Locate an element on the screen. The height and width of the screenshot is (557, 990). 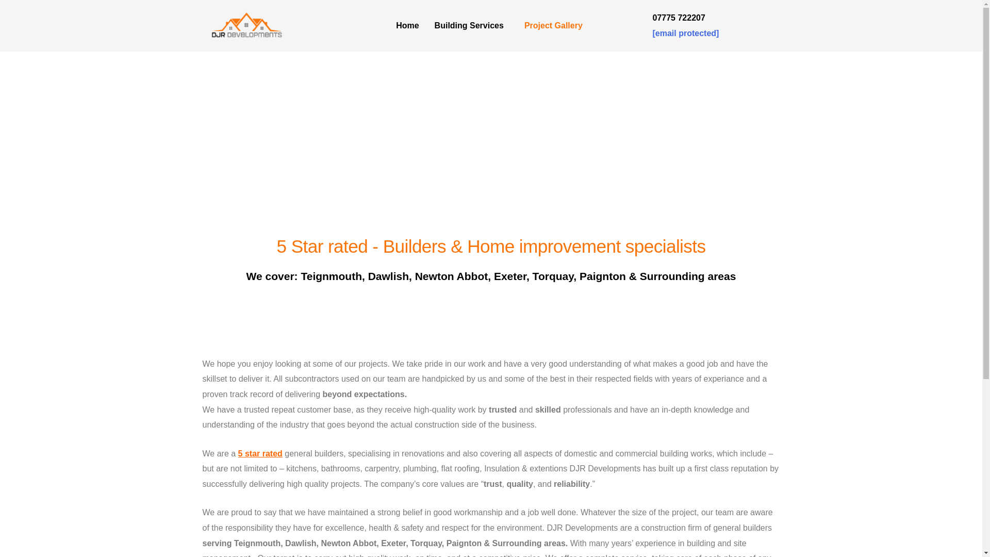
5 star rated is located at coordinates (260, 453).